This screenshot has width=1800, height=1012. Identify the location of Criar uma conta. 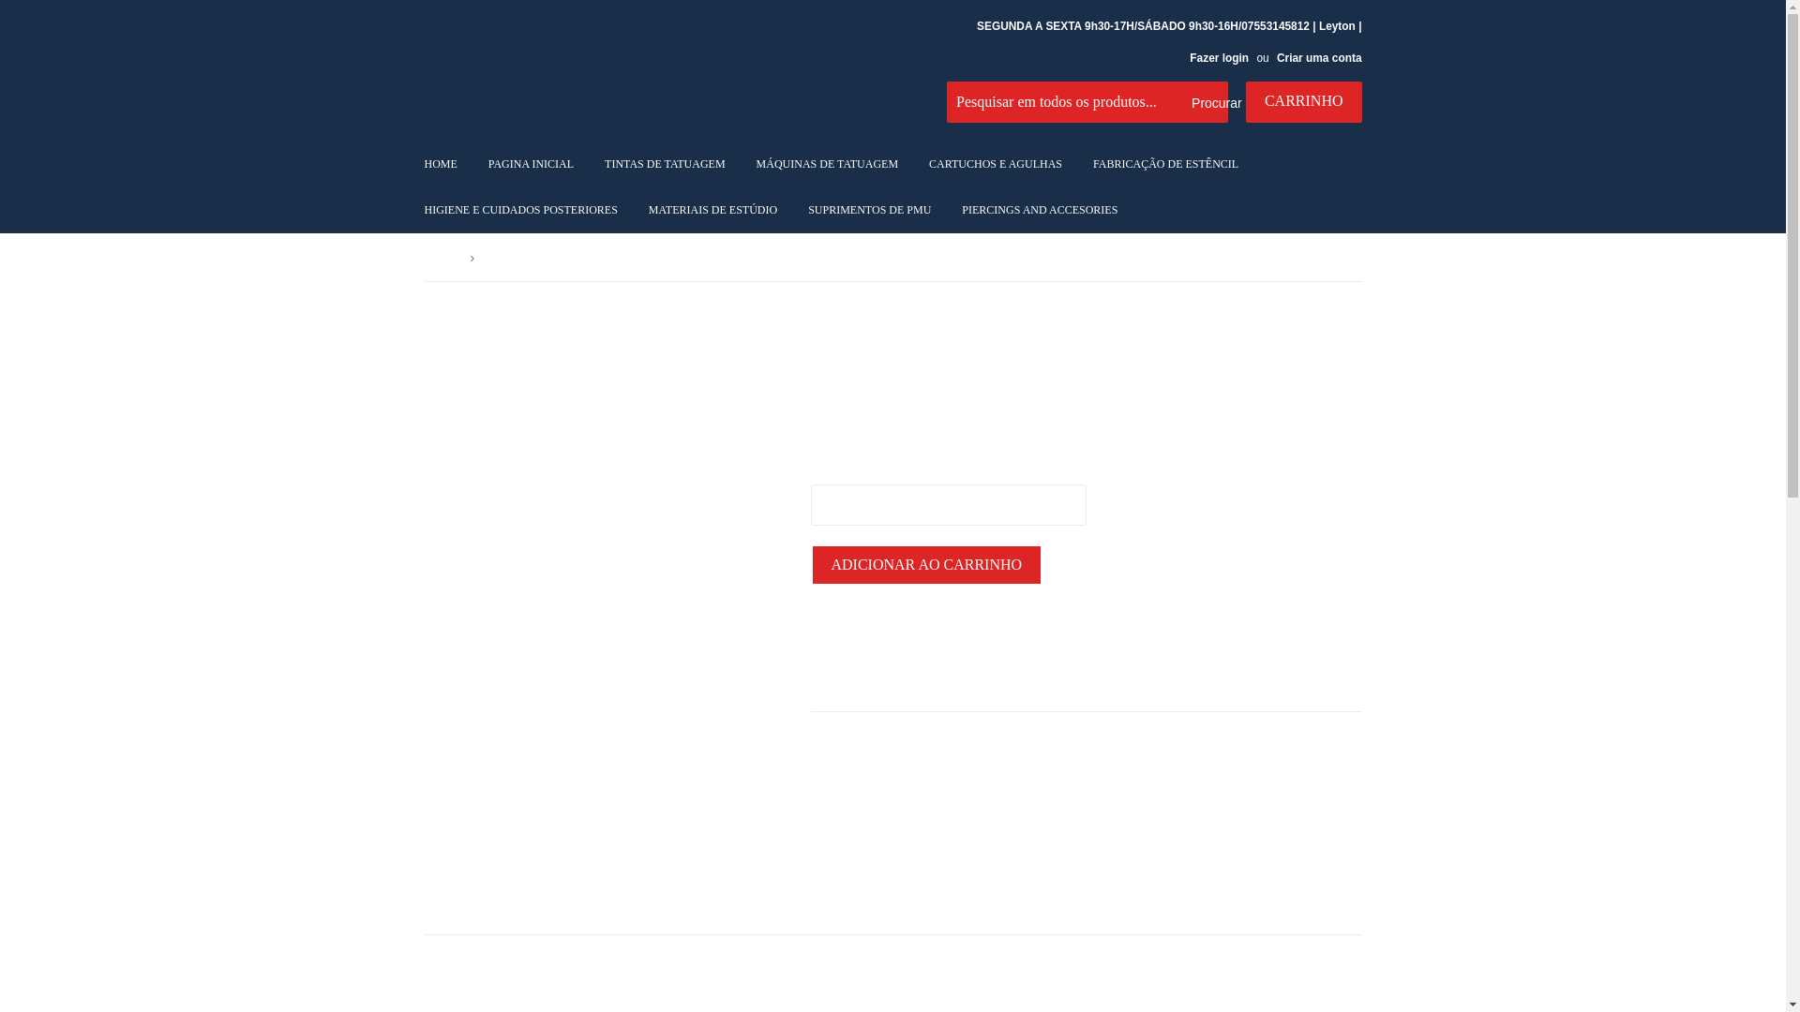
(1319, 58).